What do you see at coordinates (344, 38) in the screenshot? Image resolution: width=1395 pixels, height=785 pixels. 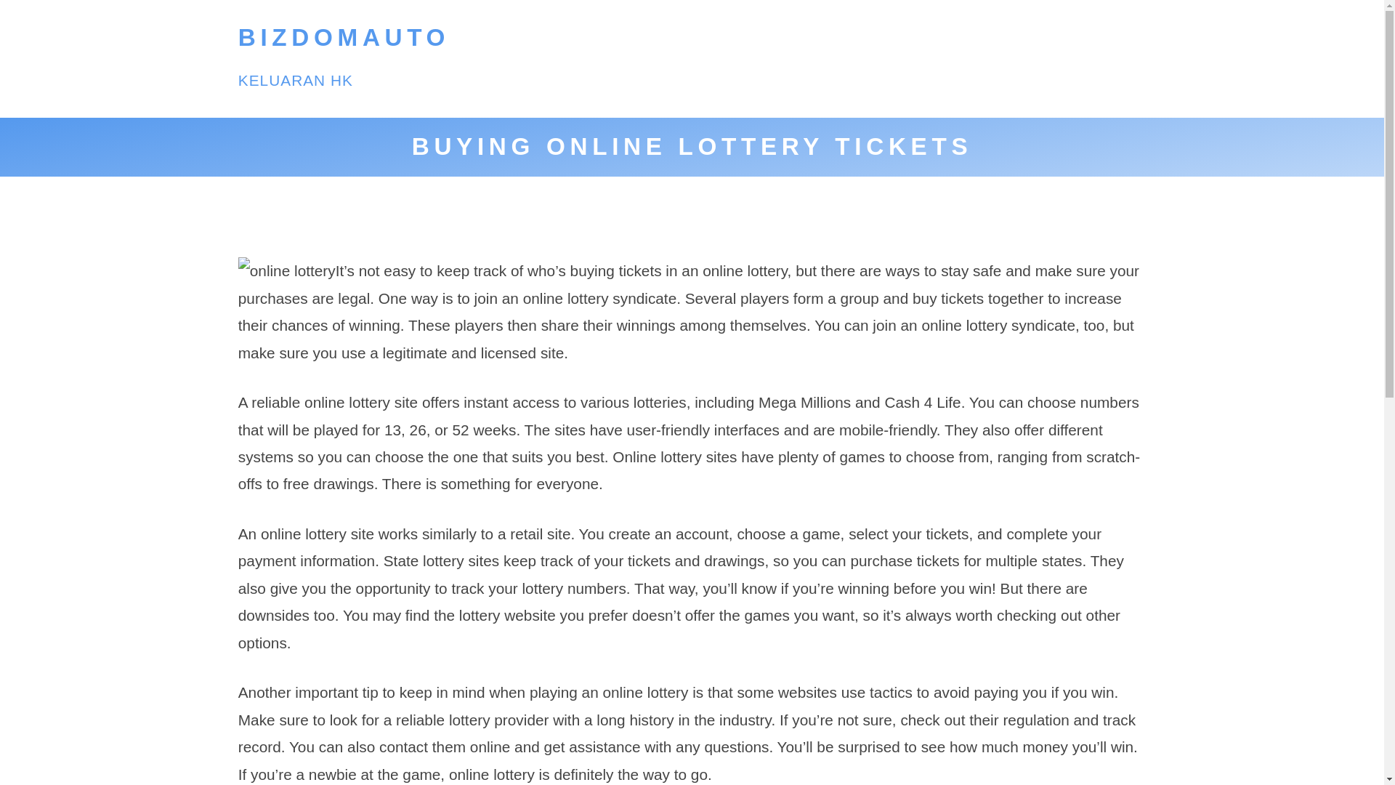 I see `BIZDOMAUTO` at bounding box center [344, 38].